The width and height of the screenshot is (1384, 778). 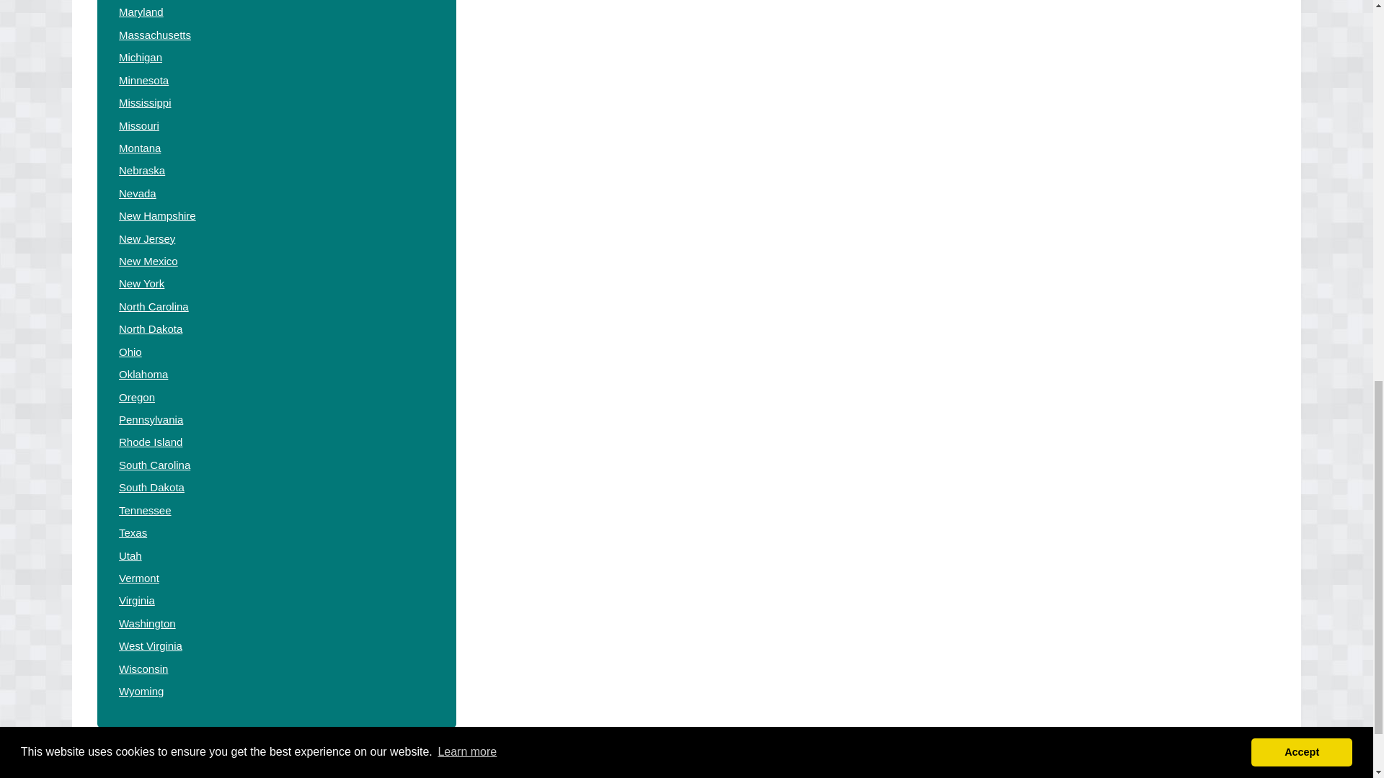 I want to click on Montana, so click(x=140, y=147).